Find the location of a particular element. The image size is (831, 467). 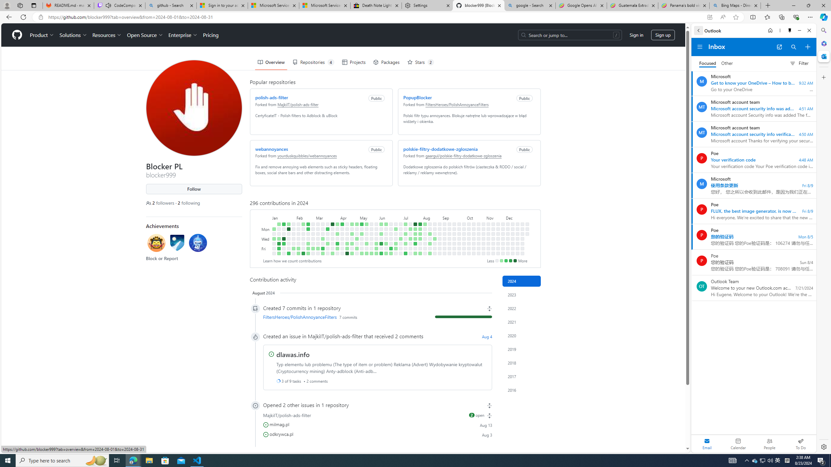

1 contribution on May 3rd. is located at coordinates (357, 248).